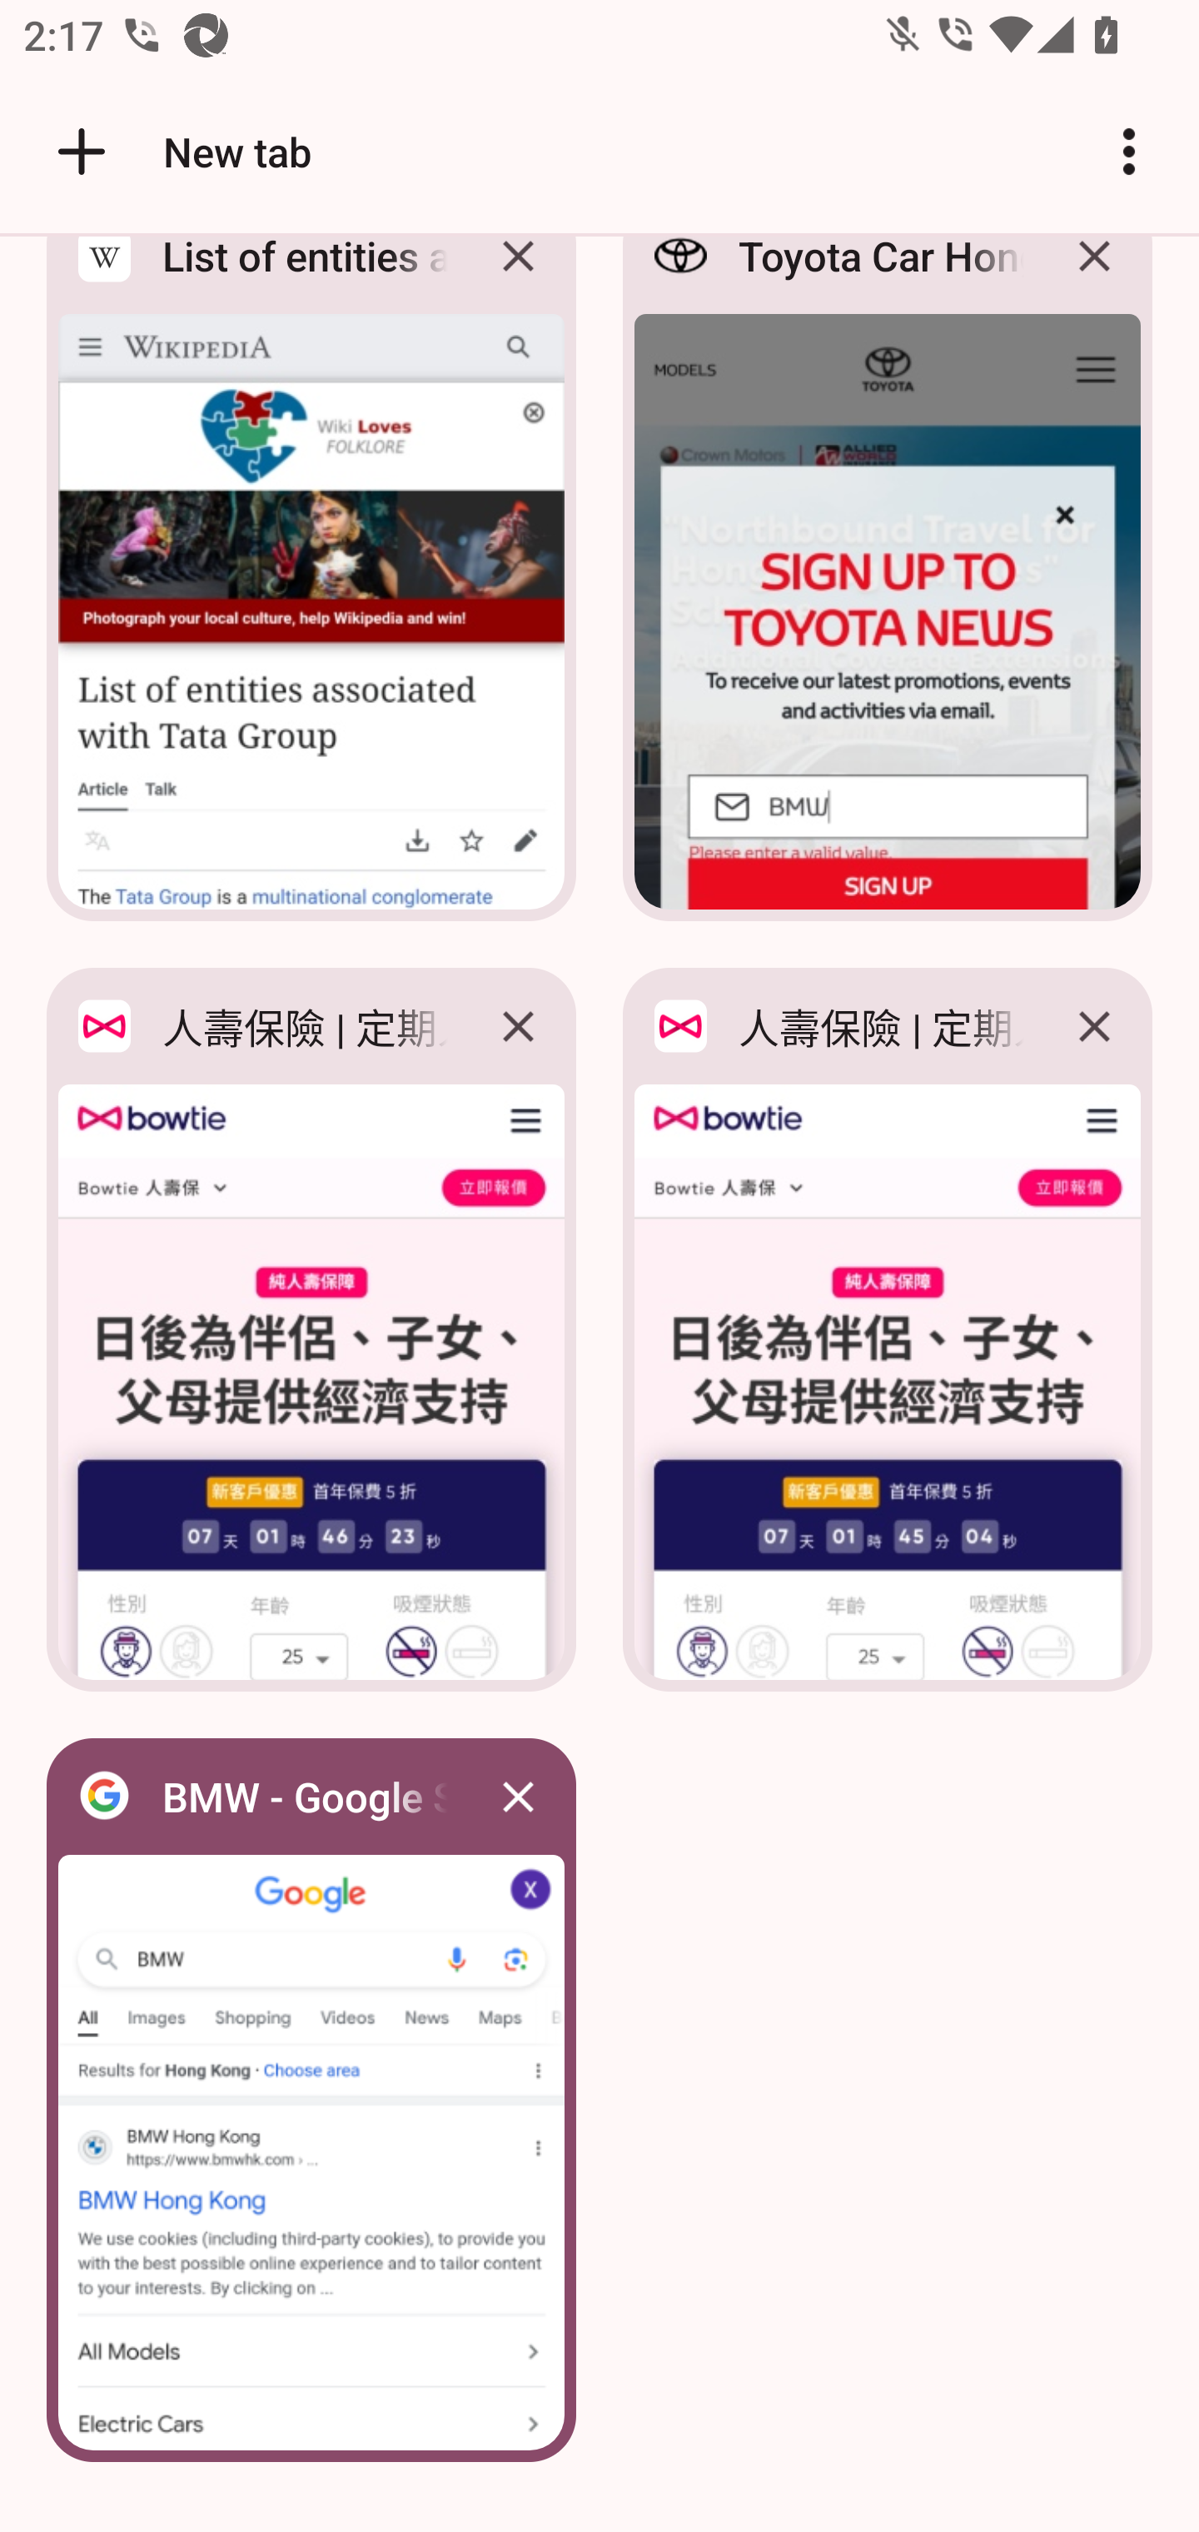 The height and width of the screenshot is (2532, 1199). What do you see at coordinates (179, 152) in the screenshot?
I see `New tab` at bounding box center [179, 152].